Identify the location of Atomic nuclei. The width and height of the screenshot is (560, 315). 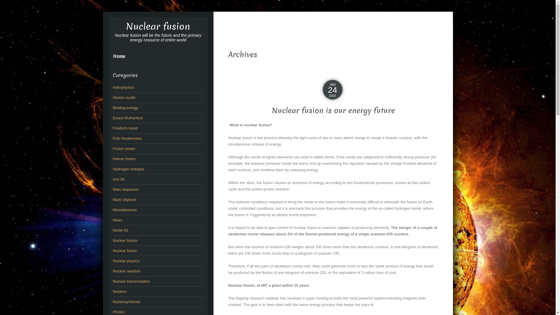
(124, 97).